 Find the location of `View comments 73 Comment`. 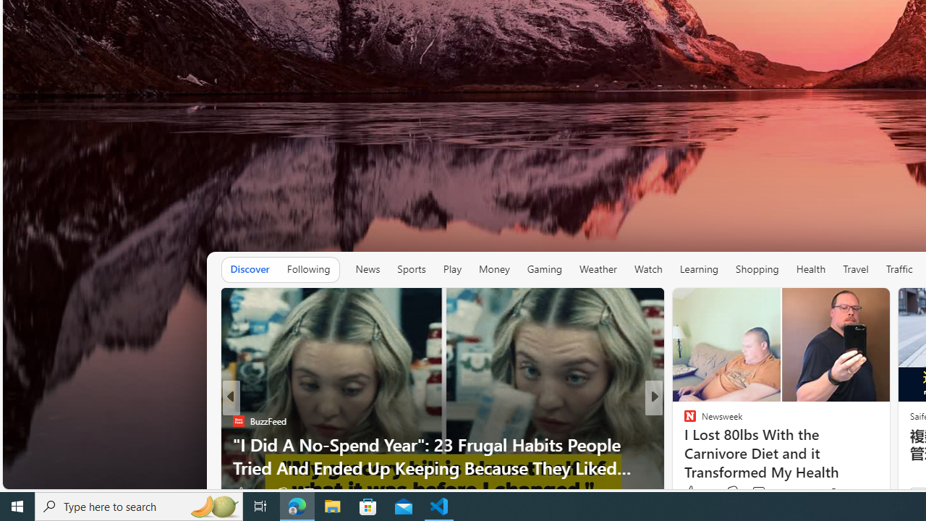

View comments 73 Comment is located at coordinates (765, 492).